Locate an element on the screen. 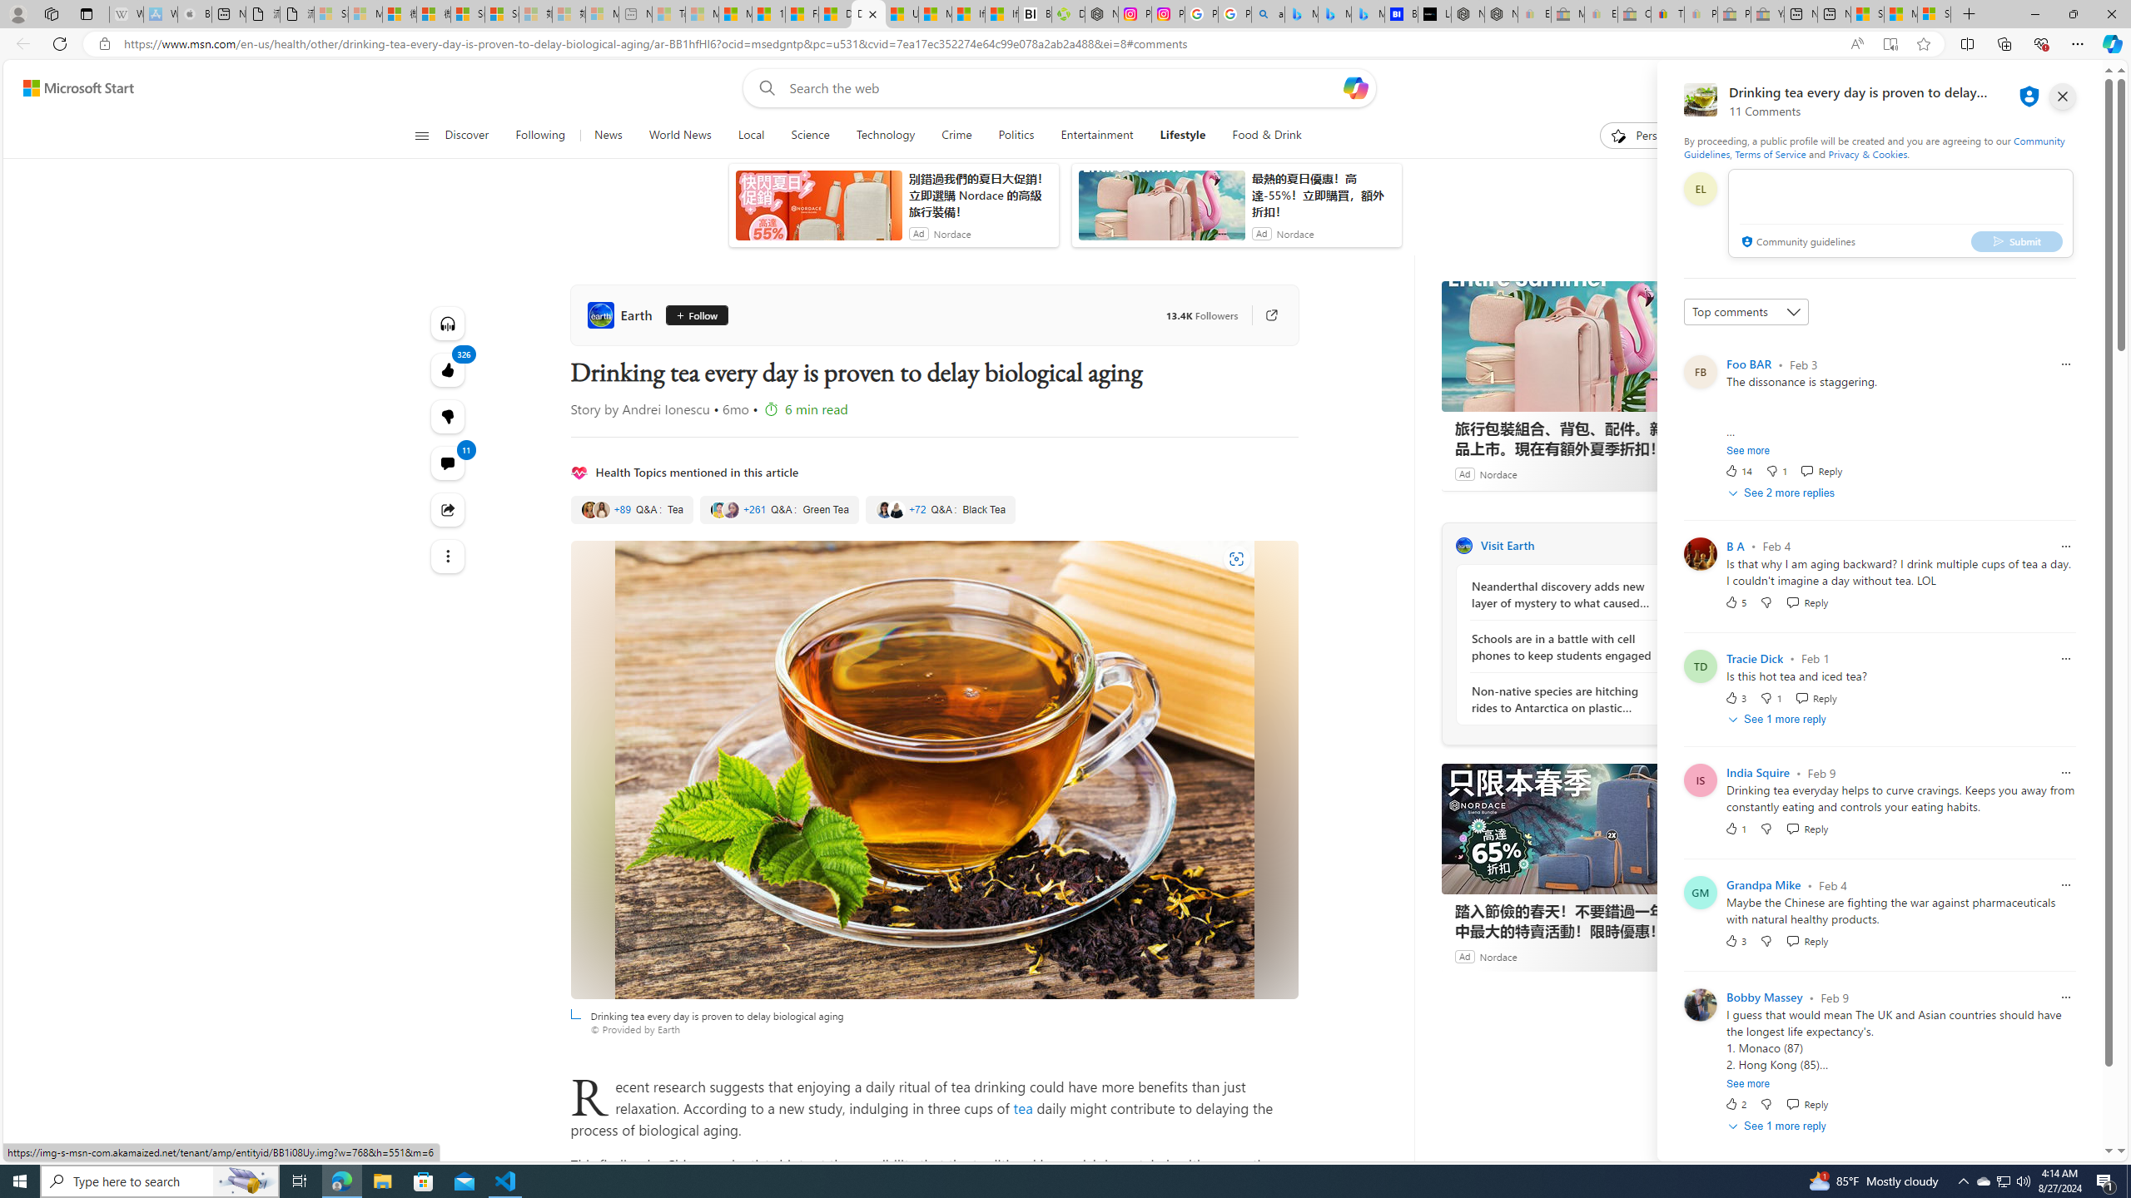 This screenshot has width=2131, height=1198. See more is located at coordinates (1748, 1083).